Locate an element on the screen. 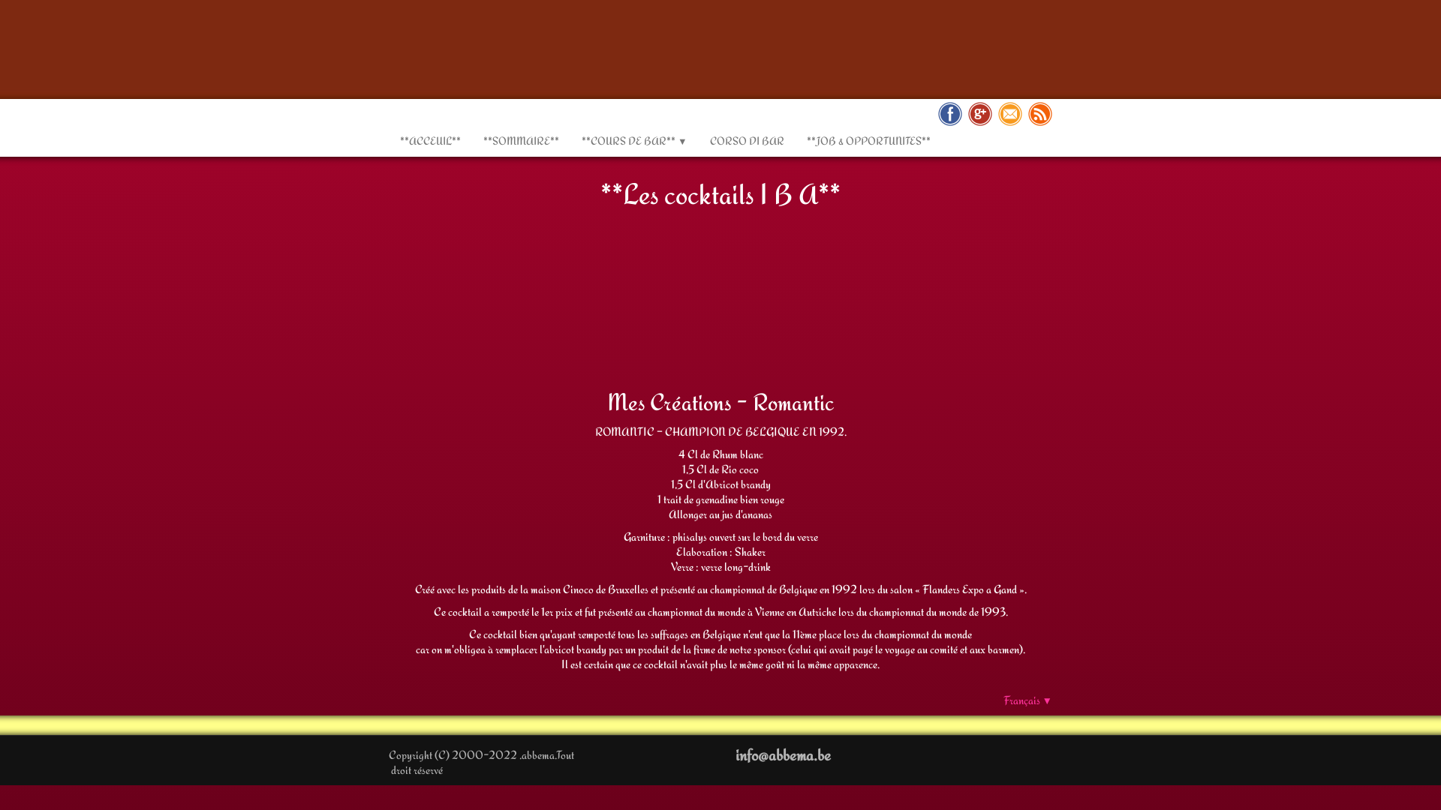 The width and height of the screenshot is (1441, 810). **ACCEUIL** is located at coordinates (431, 141).